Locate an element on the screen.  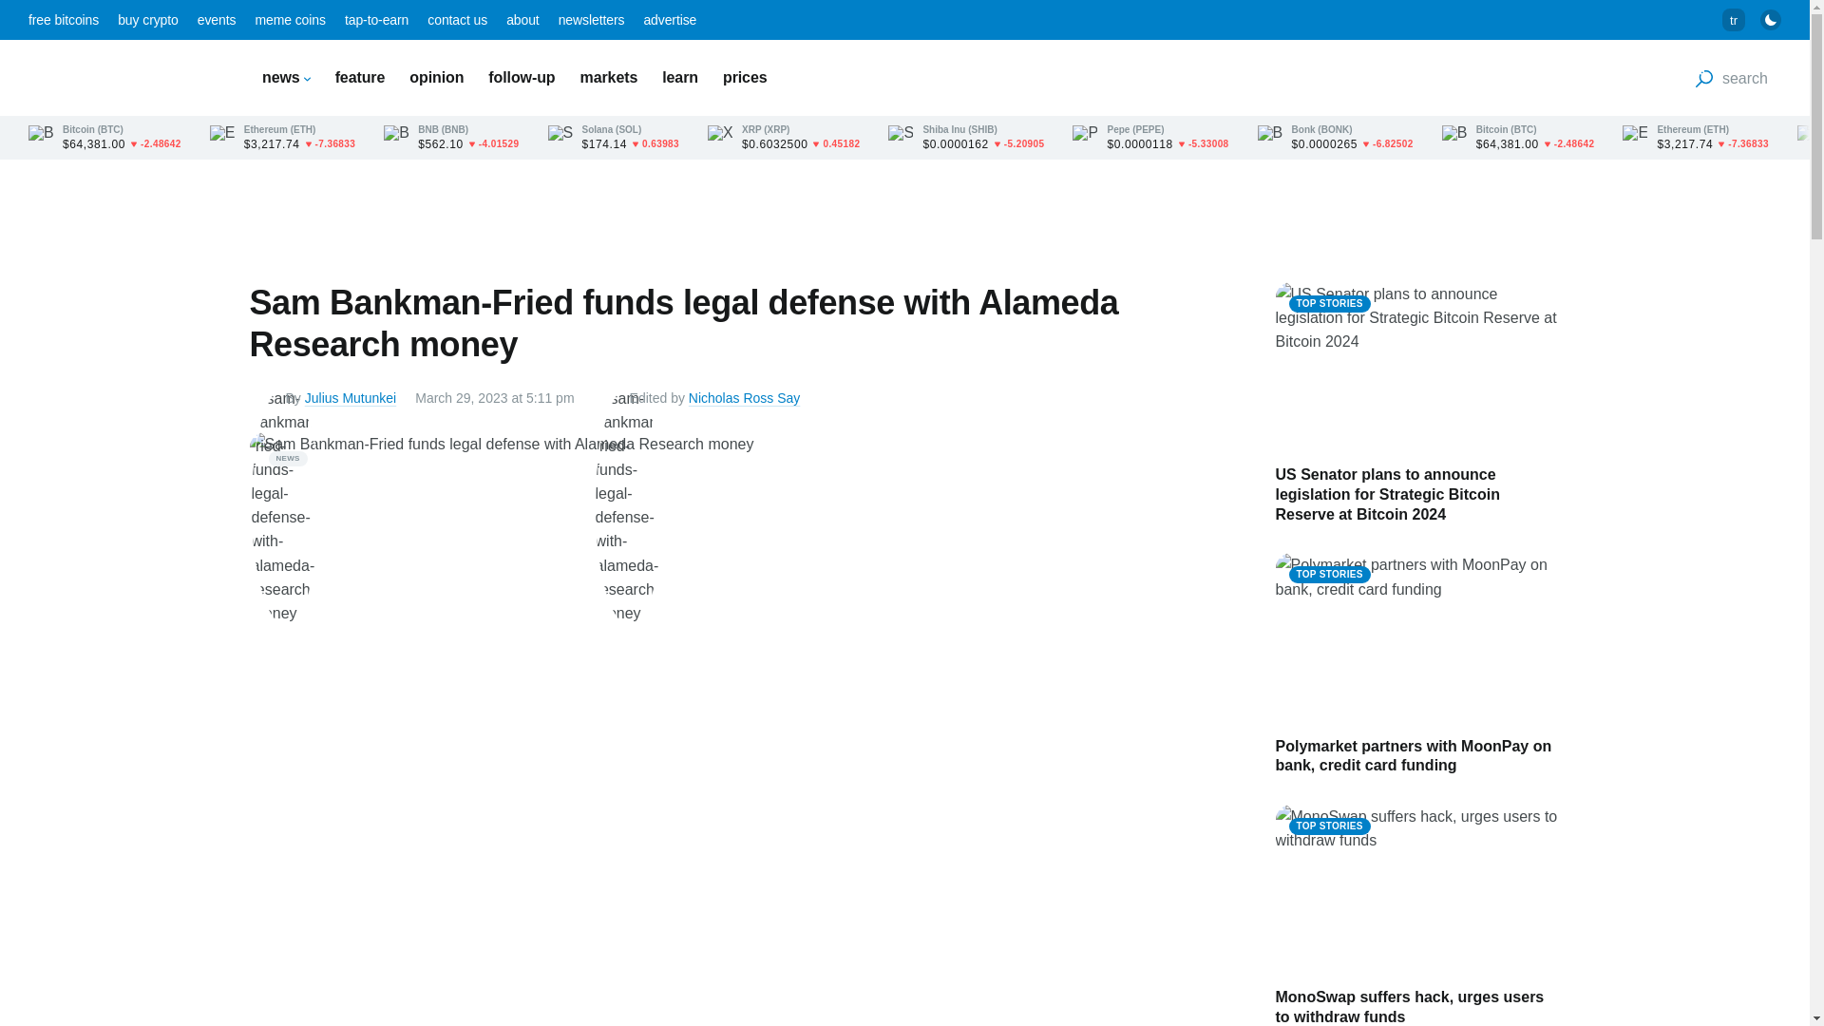
Bitcoin price is located at coordinates (104, 138).